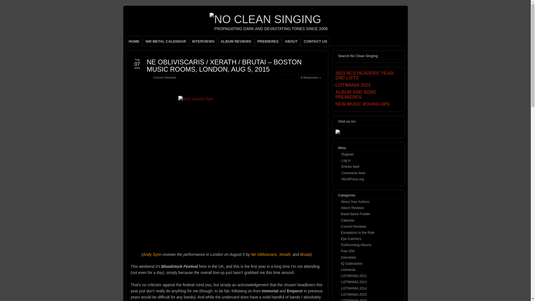 This screenshot has height=301, width=535. I want to click on INTERVIEWS, so click(203, 41).